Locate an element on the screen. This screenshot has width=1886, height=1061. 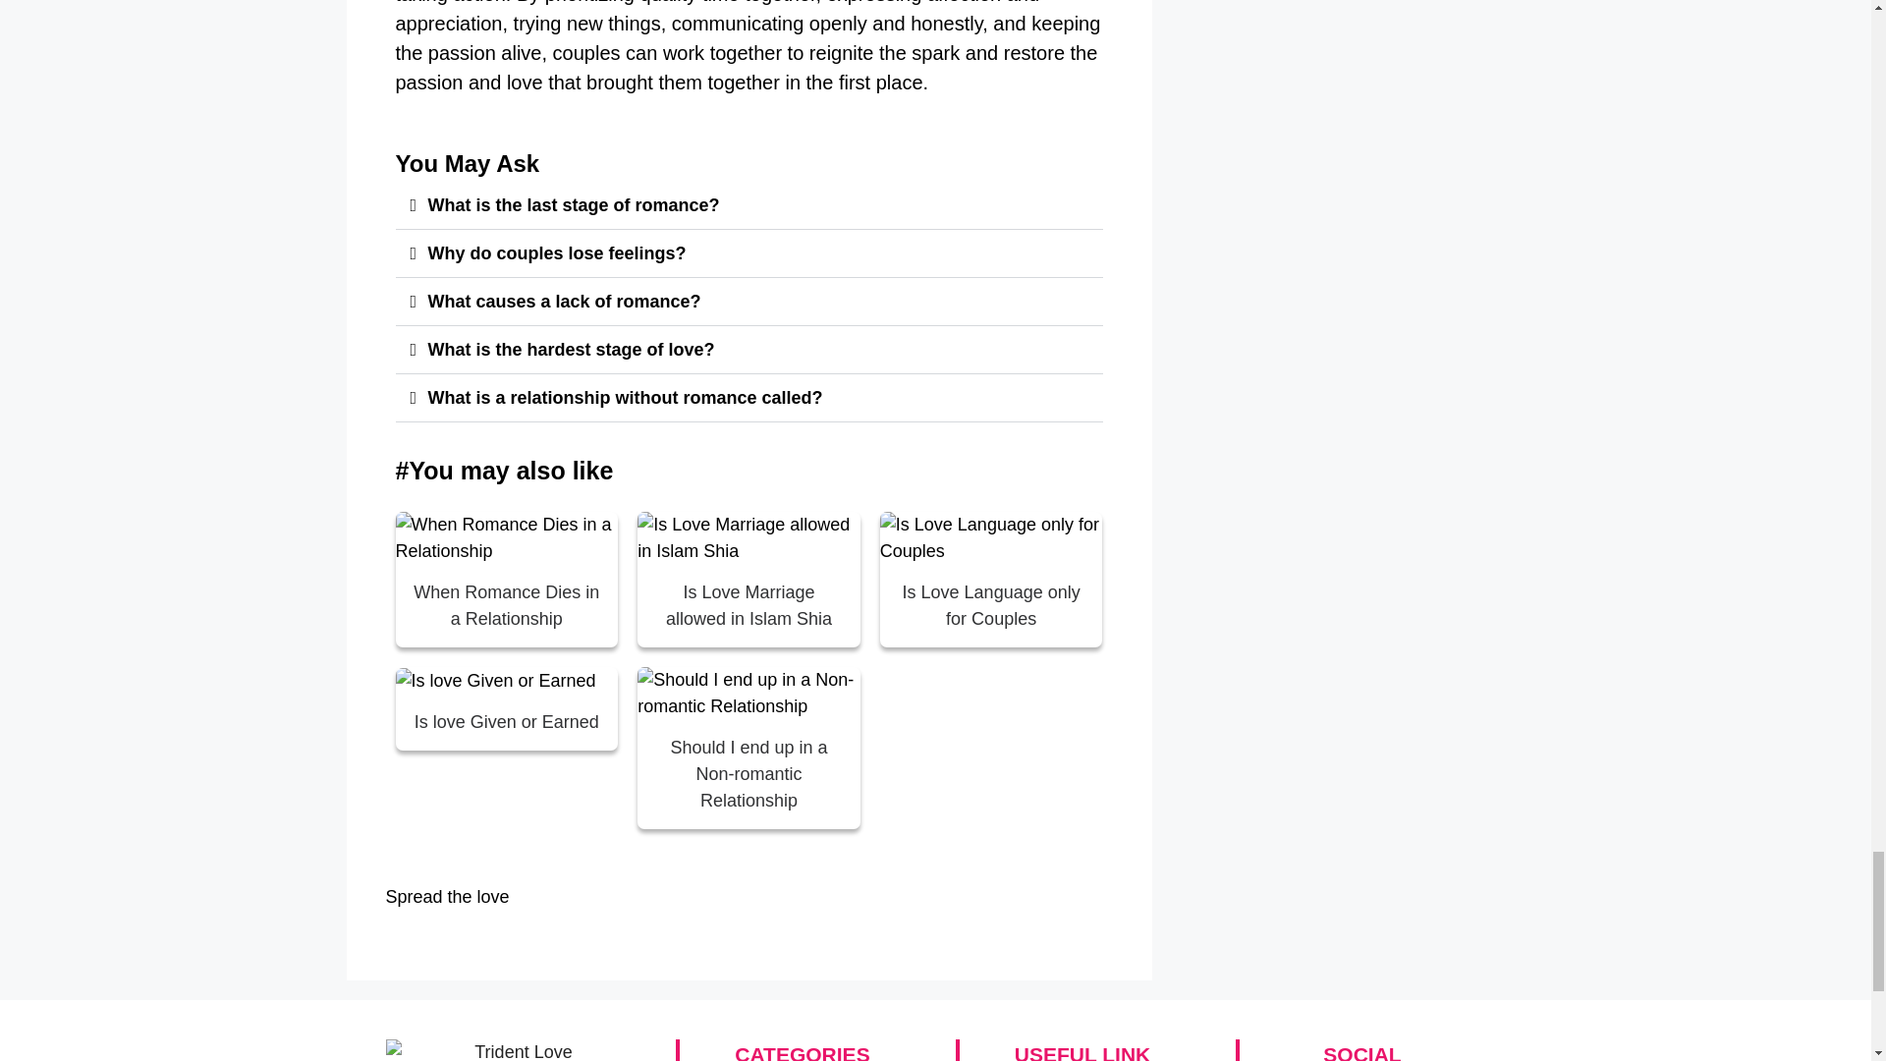
When Romance Dies in a Relationship is located at coordinates (506, 605).